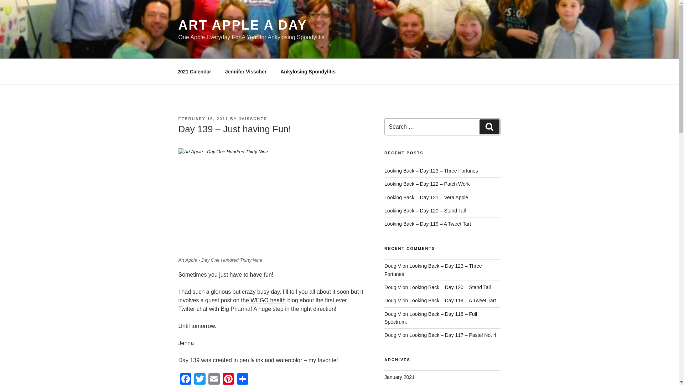 This screenshot has width=684, height=385. I want to click on WEGO health, so click(267, 300).